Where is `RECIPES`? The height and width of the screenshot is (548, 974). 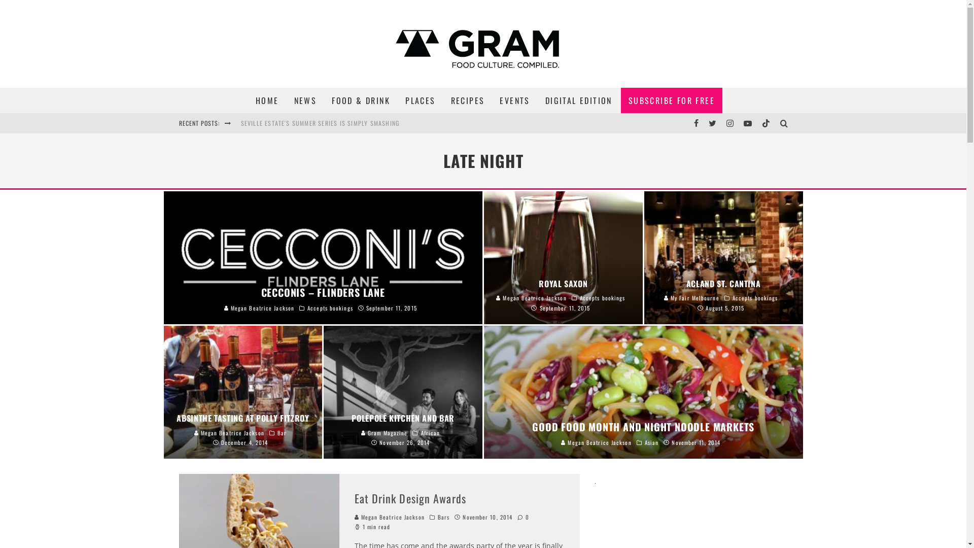 RECIPES is located at coordinates (468, 100).